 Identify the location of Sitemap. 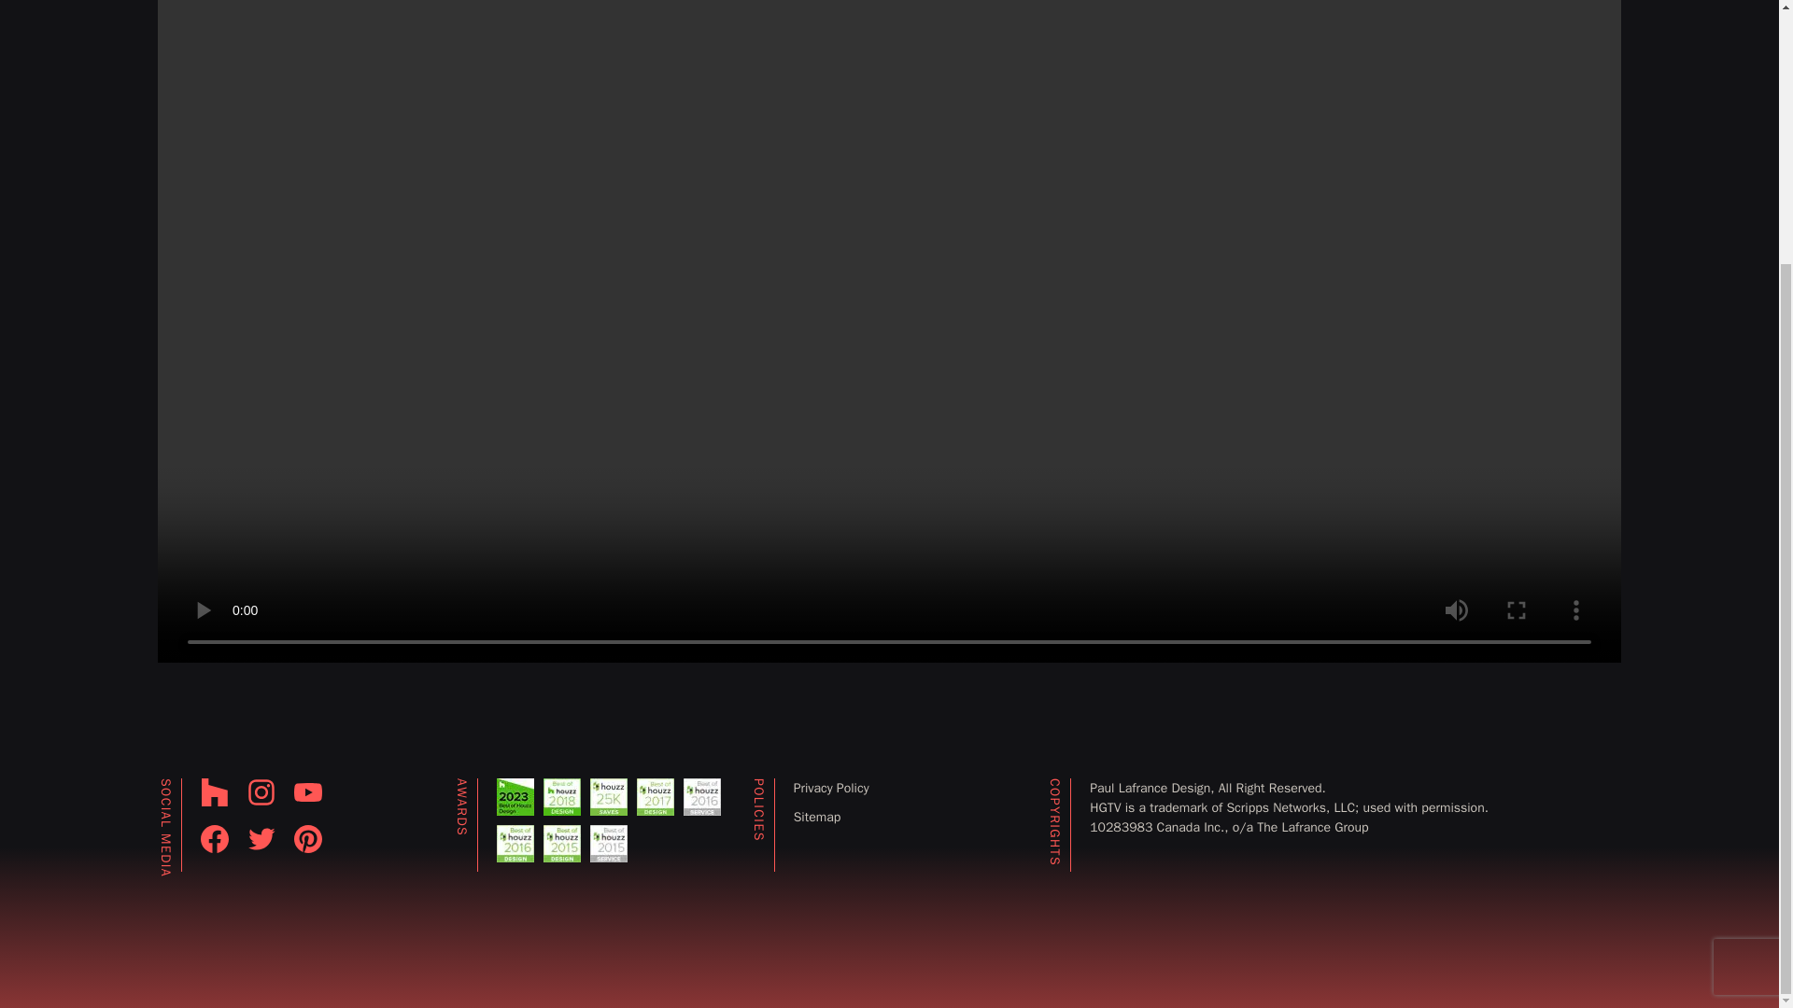
(817, 818).